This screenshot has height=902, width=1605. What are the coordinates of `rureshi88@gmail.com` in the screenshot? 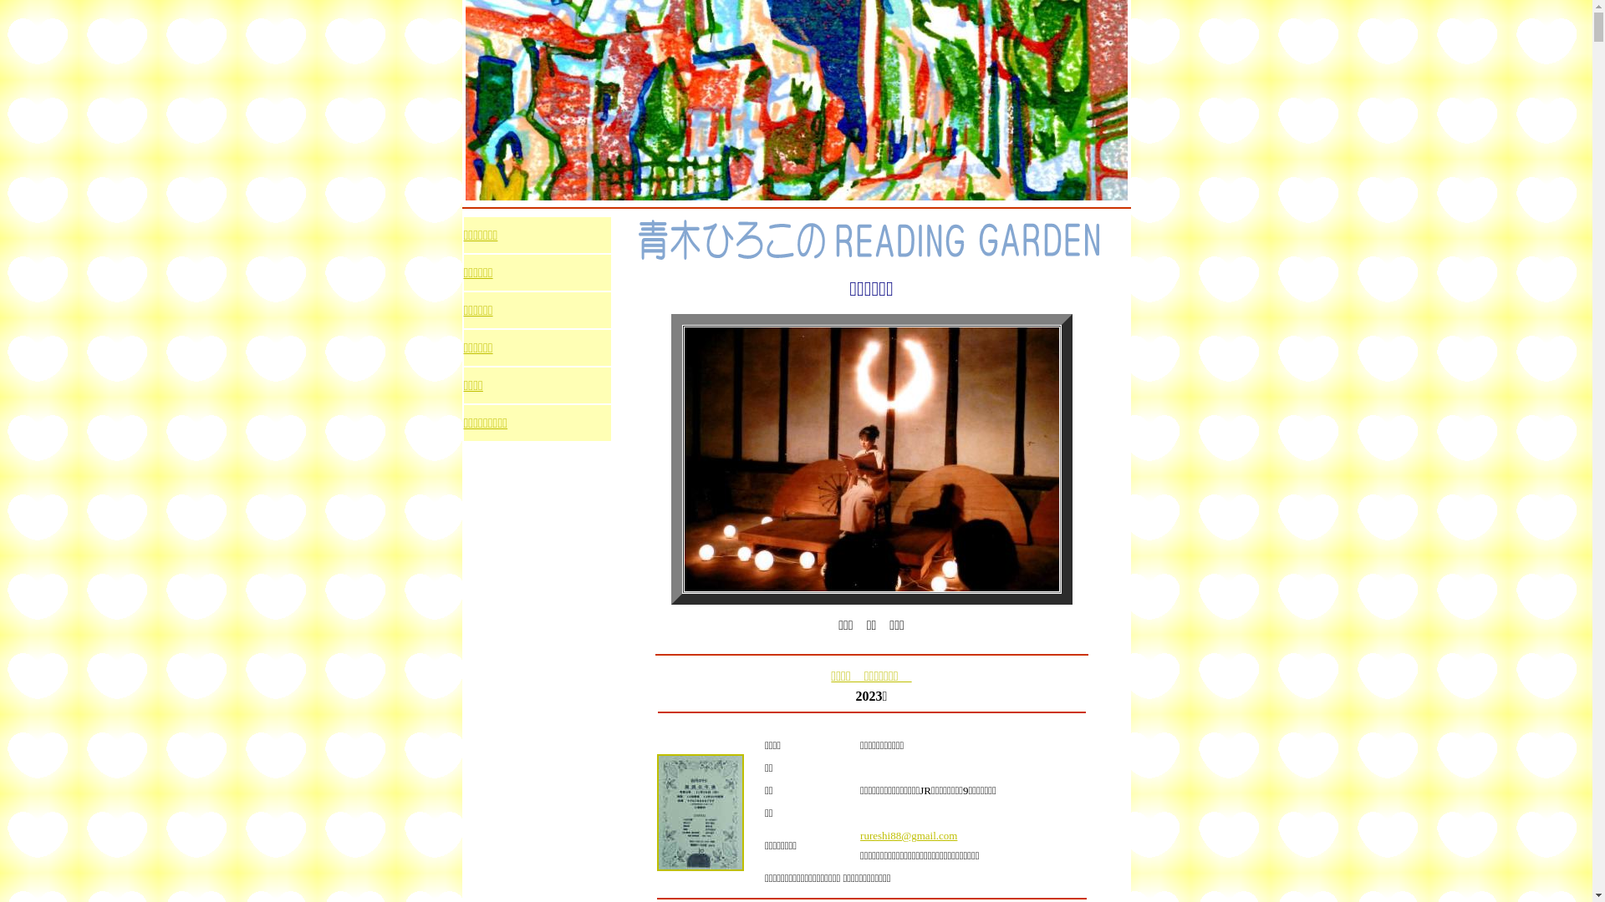 It's located at (909, 835).